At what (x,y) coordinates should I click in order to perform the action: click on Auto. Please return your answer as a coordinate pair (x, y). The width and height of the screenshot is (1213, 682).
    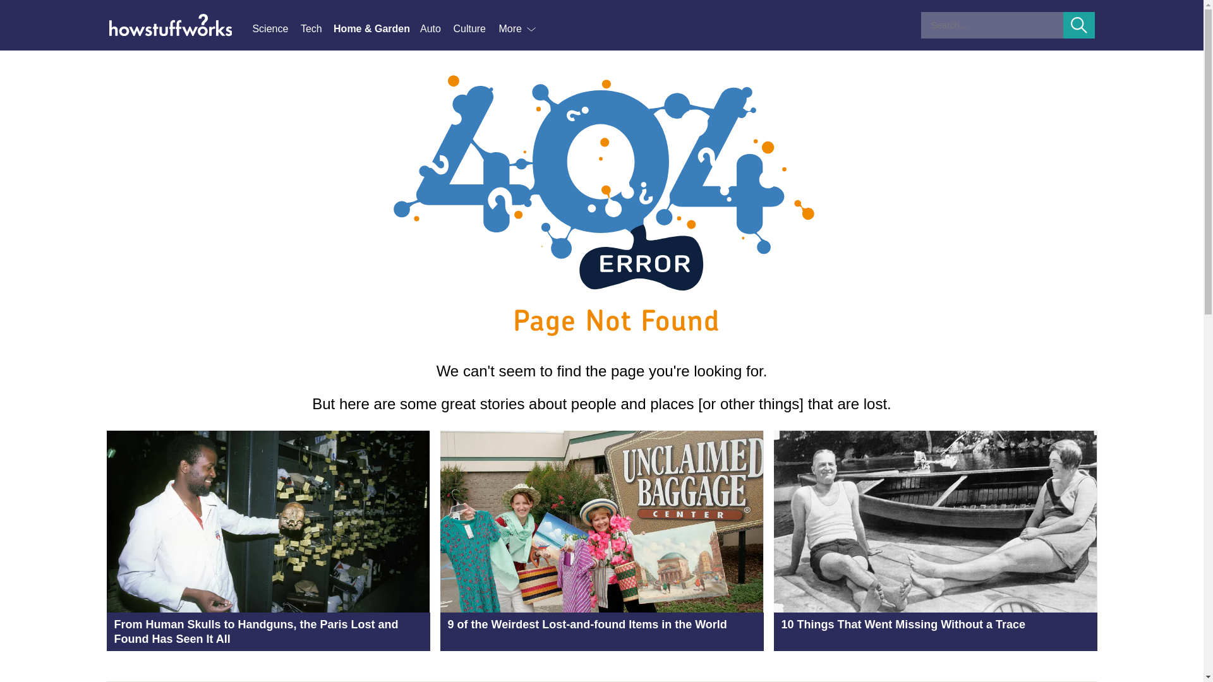
    Looking at the image, I should click on (436, 29).